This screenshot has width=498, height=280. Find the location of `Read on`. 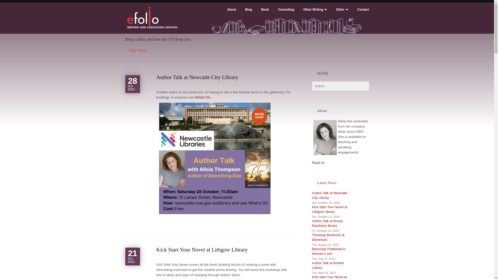

Read on is located at coordinates (318, 163).